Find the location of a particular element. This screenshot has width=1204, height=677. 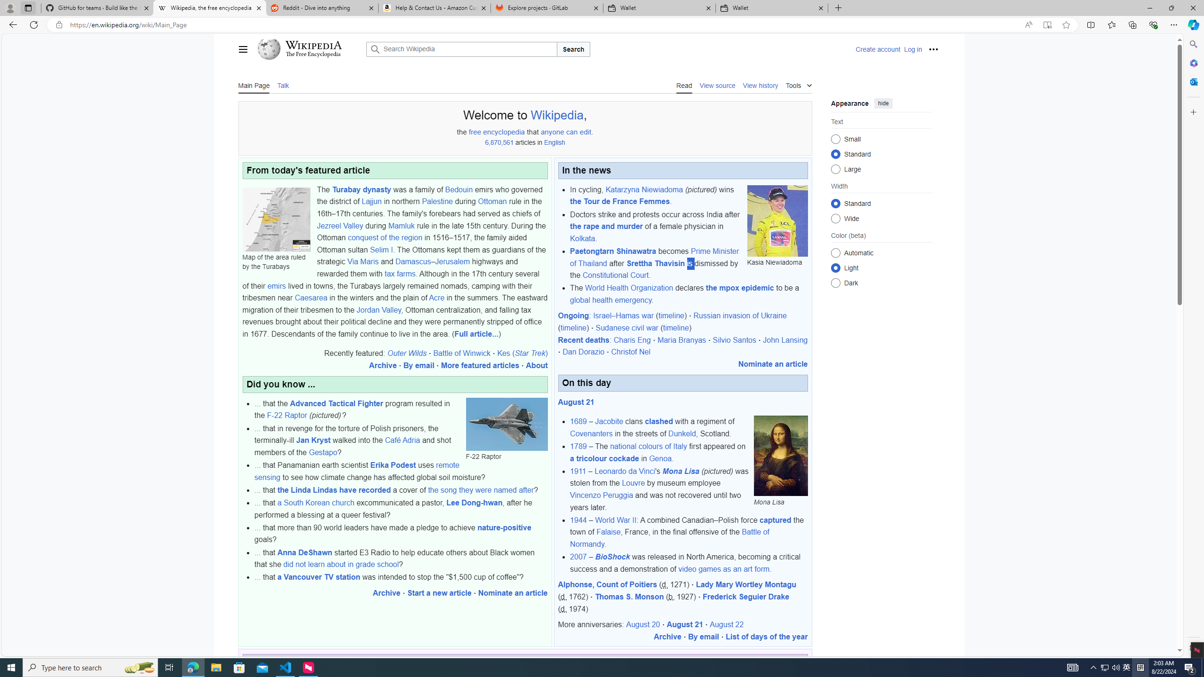

a Vancouver TV station is located at coordinates (319, 577).